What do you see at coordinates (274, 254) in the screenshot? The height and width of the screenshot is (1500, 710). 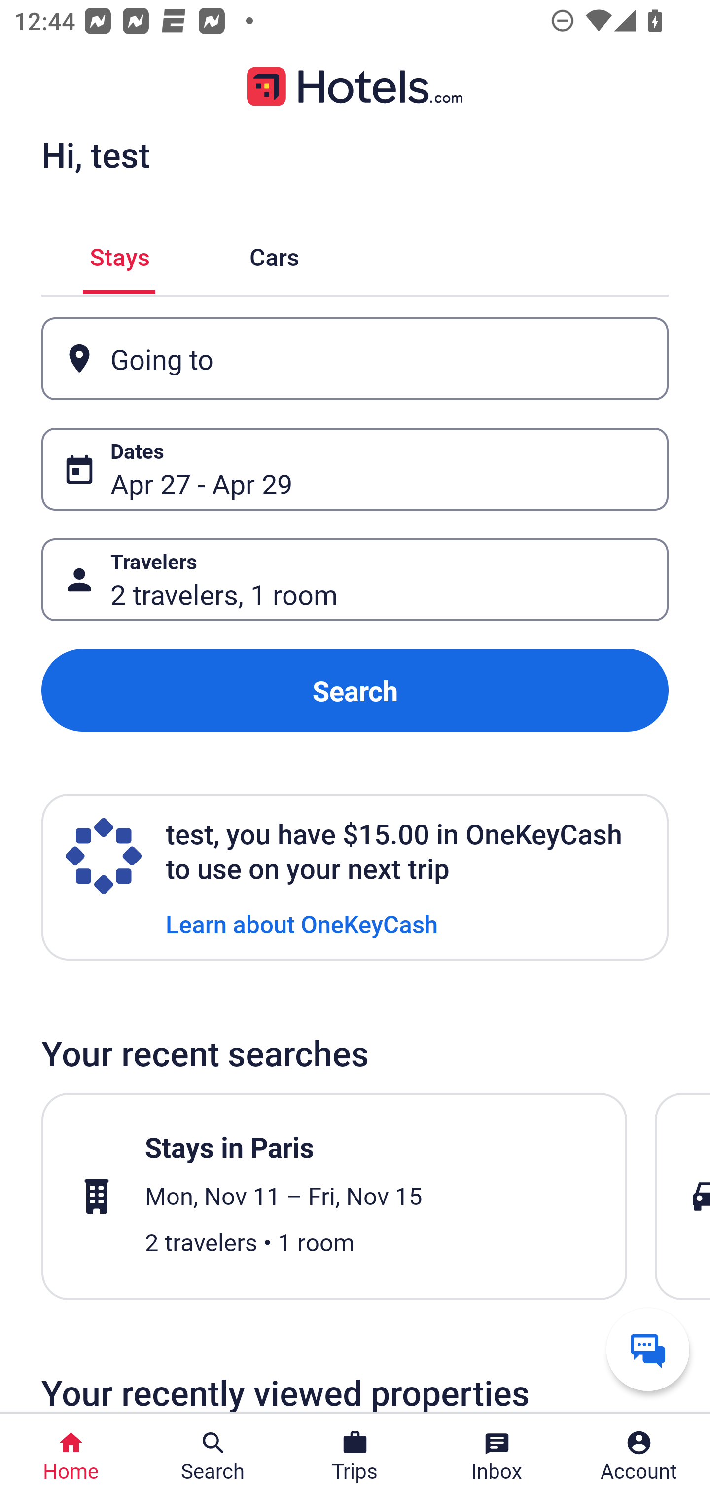 I see `Cars` at bounding box center [274, 254].